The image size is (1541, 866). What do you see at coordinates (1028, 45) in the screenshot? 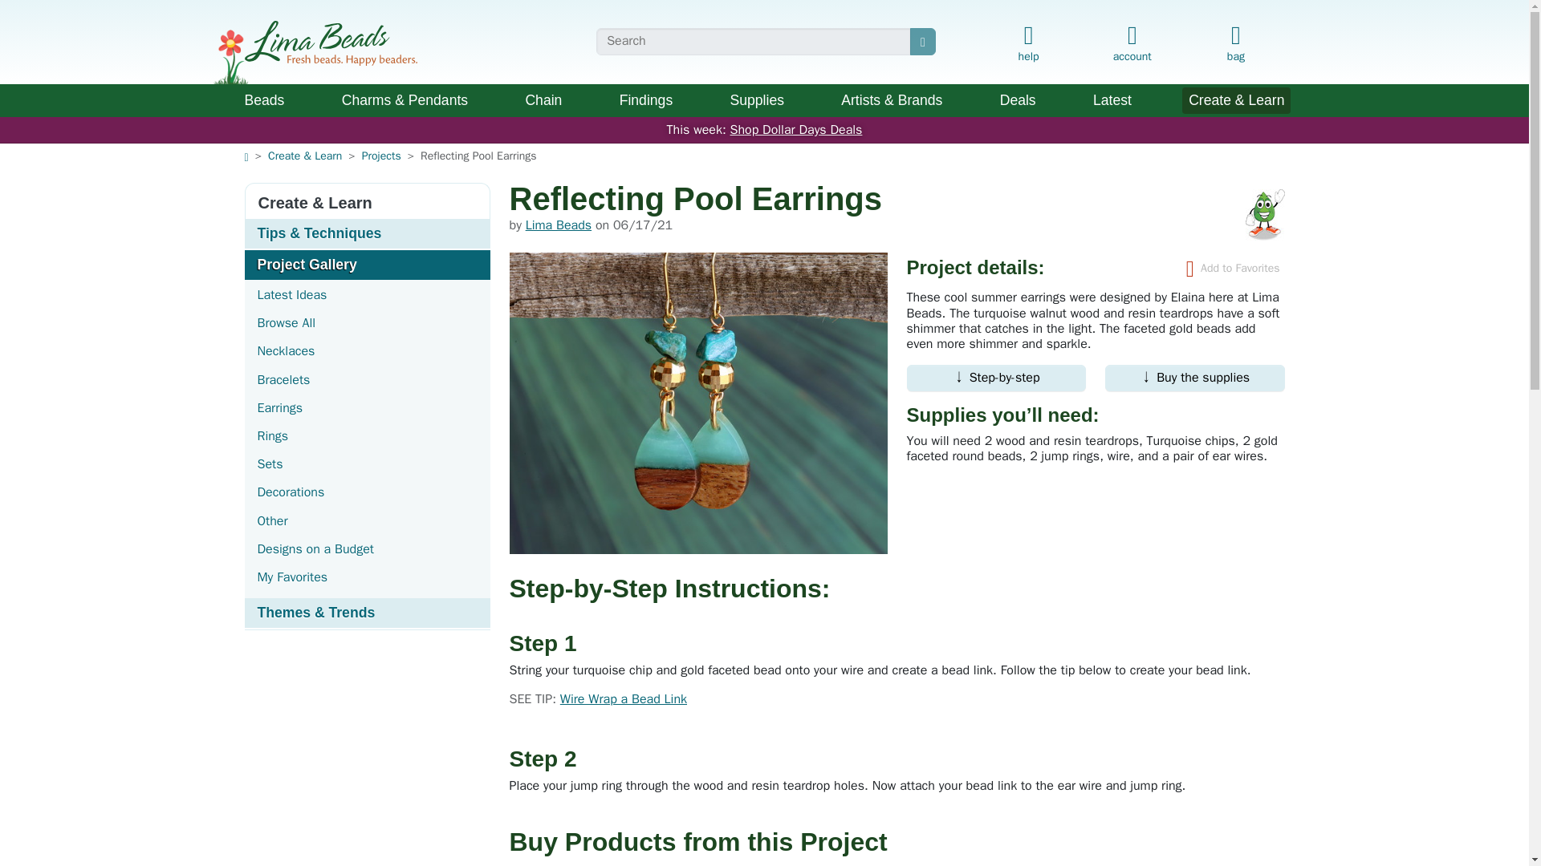
I see `help` at bounding box center [1028, 45].